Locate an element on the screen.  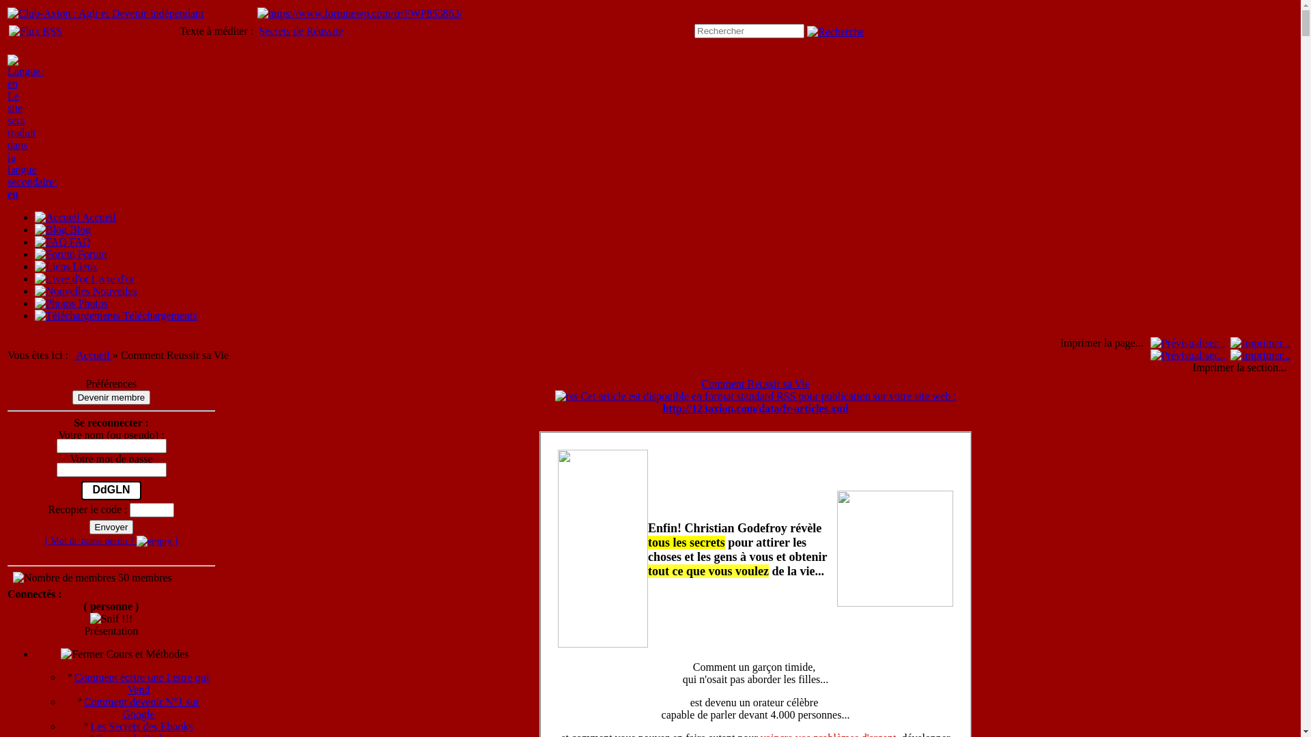
FAQ is located at coordinates (51, 242).